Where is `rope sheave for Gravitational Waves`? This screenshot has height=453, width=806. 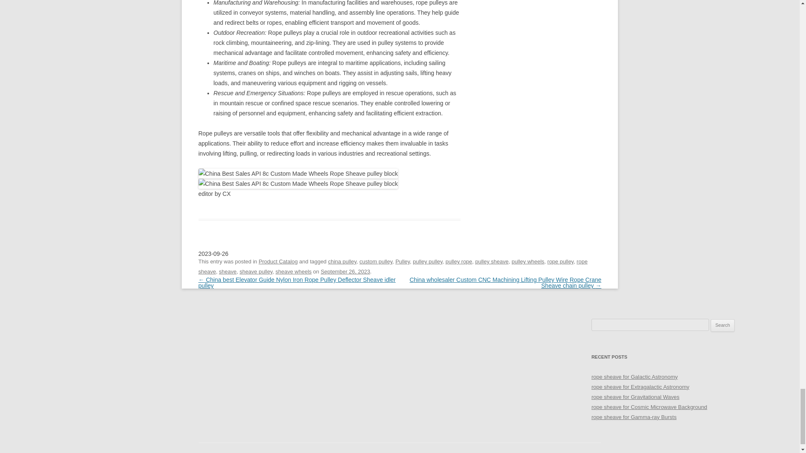
rope sheave for Gravitational Waves is located at coordinates (636, 397).